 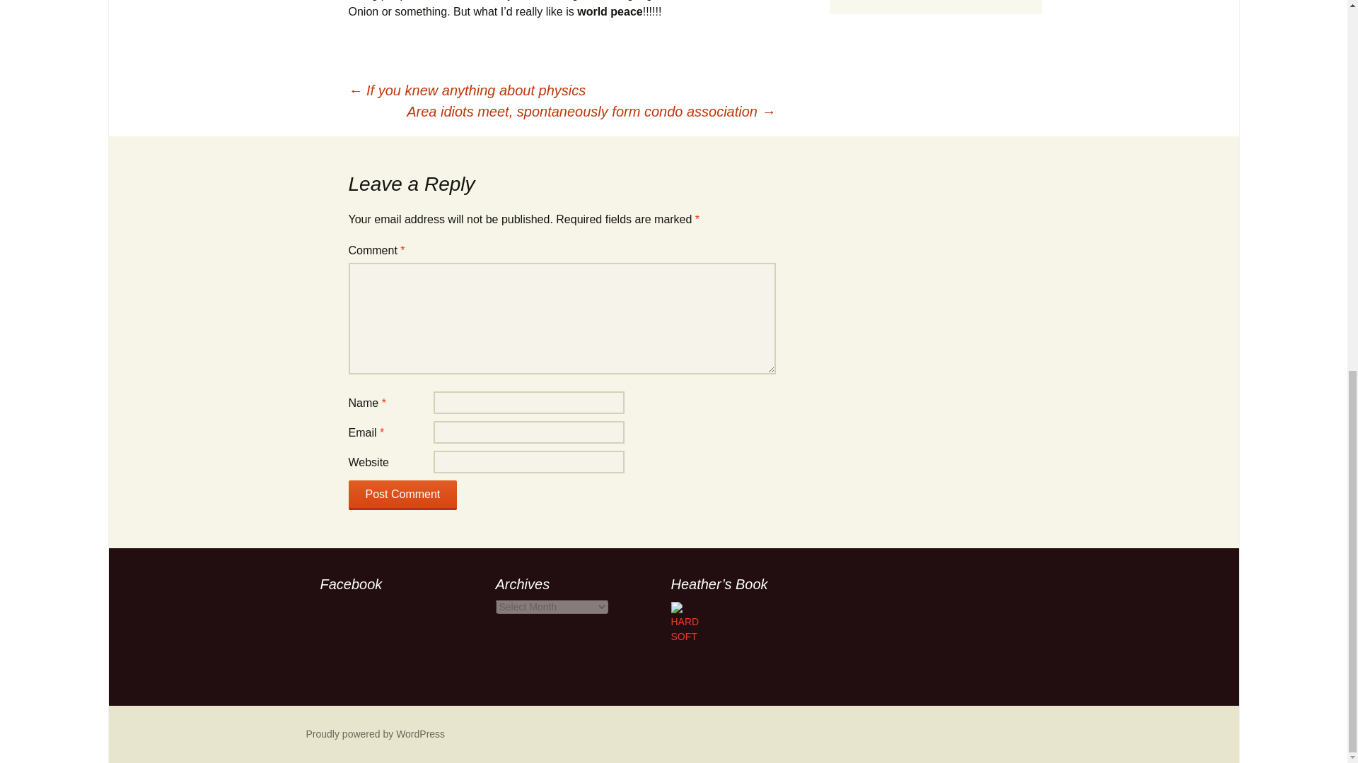 What do you see at coordinates (375, 733) in the screenshot?
I see `Semantic Personal Publishing Platform` at bounding box center [375, 733].